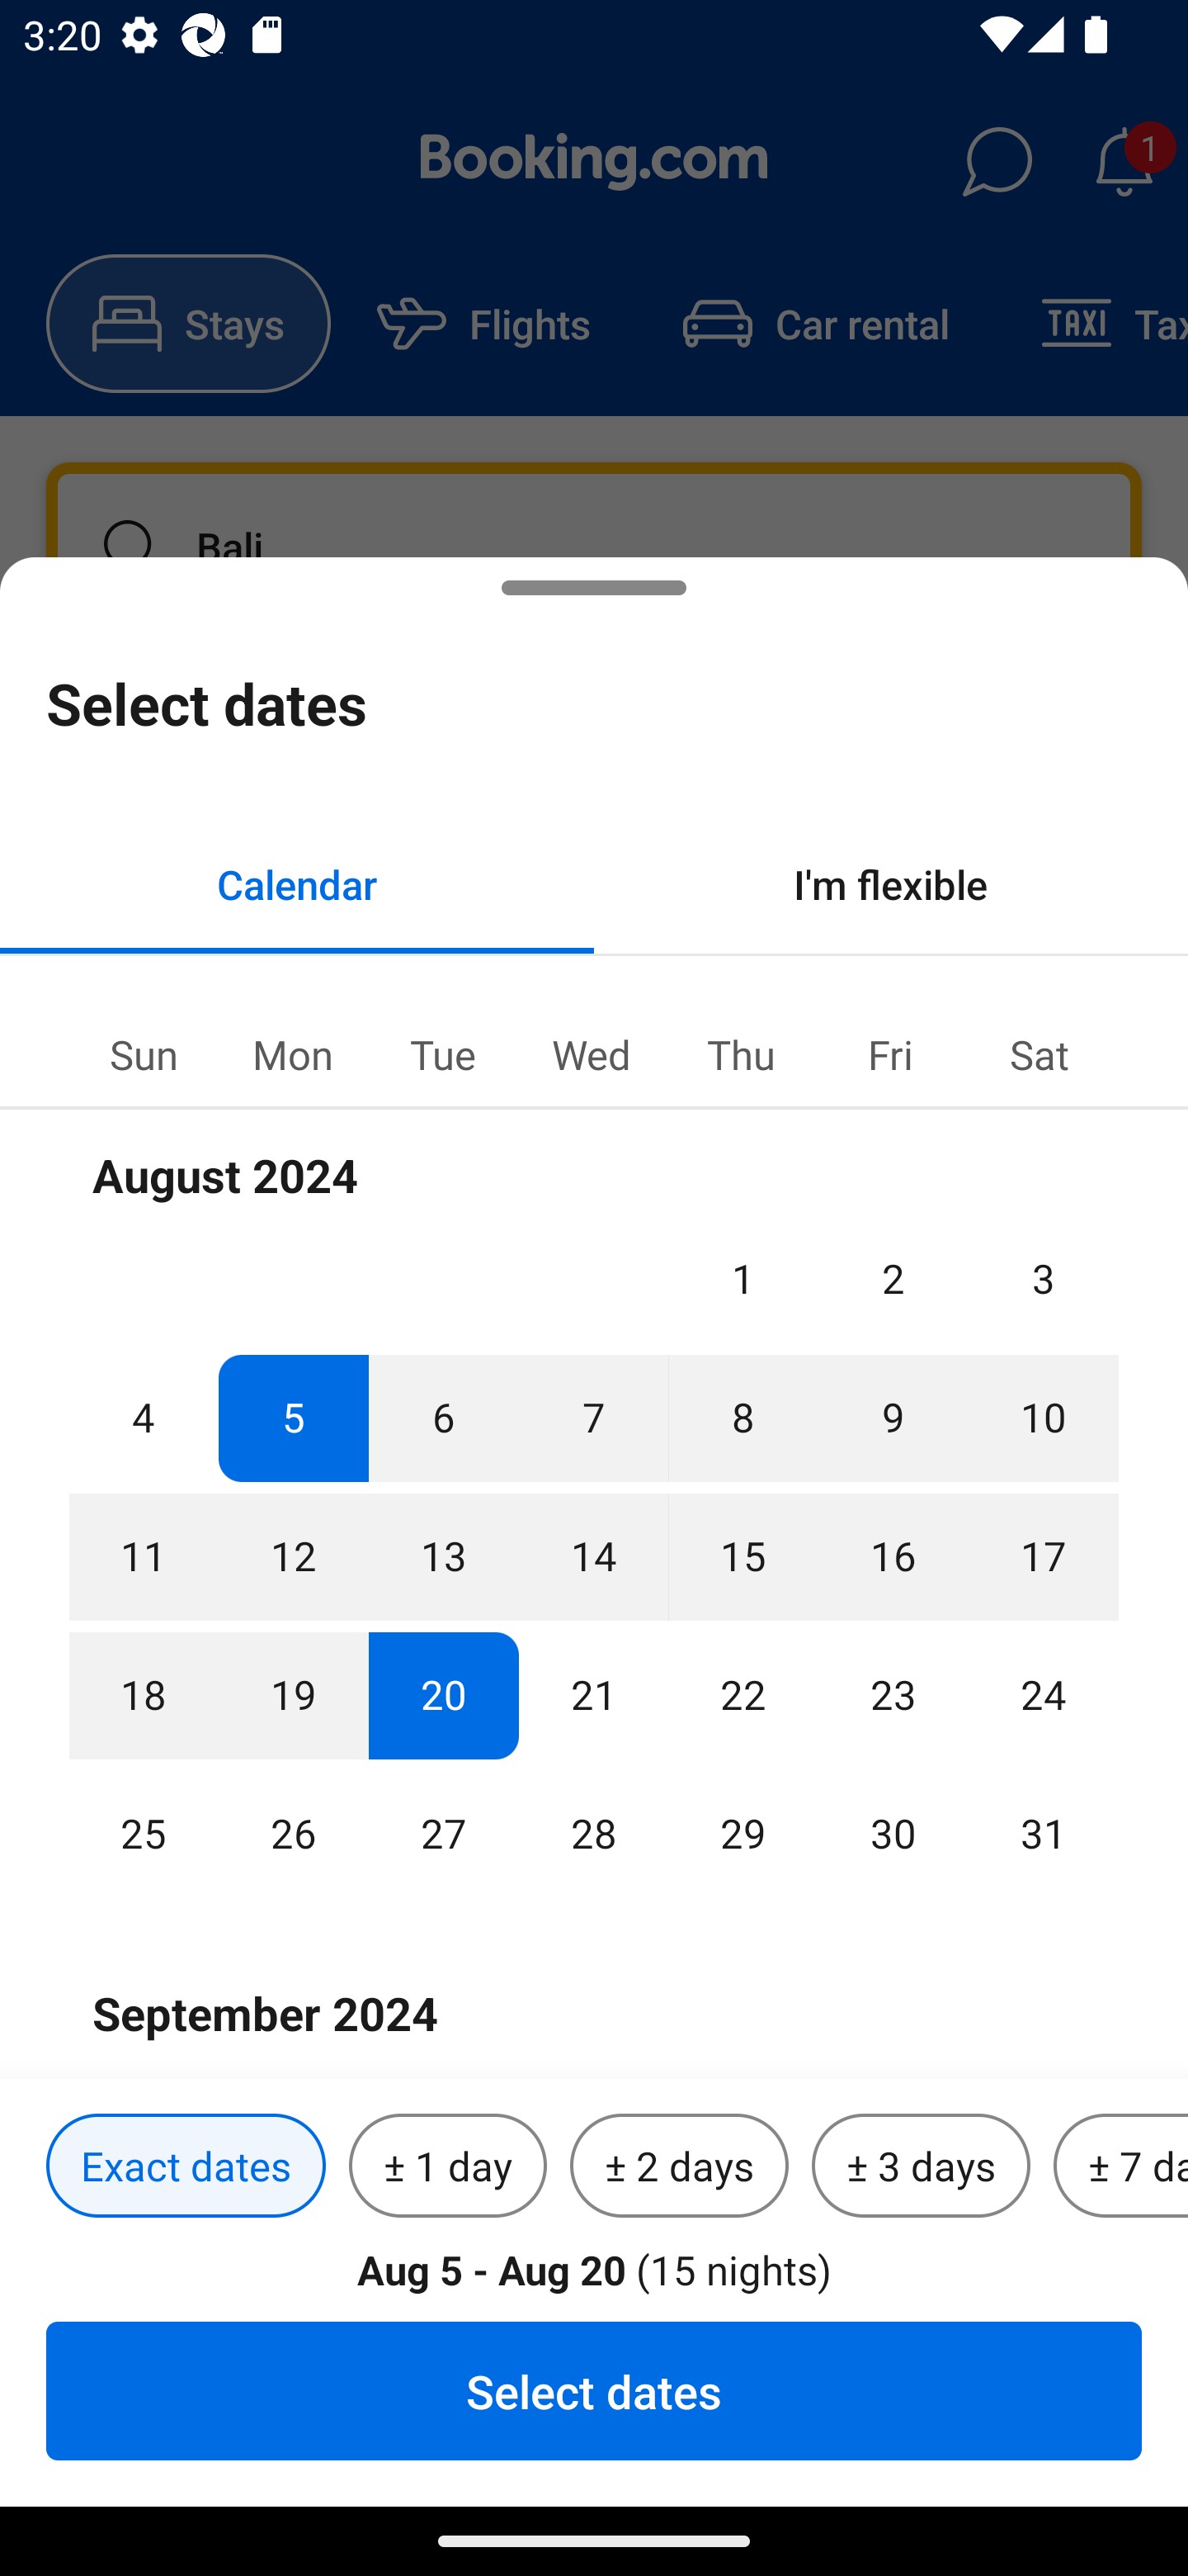 The image size is (1188, 2576). What do you see at coordinates (680, 2166) in the screenshot?
I see `± 2 days` at bounding box center [680, 2166].